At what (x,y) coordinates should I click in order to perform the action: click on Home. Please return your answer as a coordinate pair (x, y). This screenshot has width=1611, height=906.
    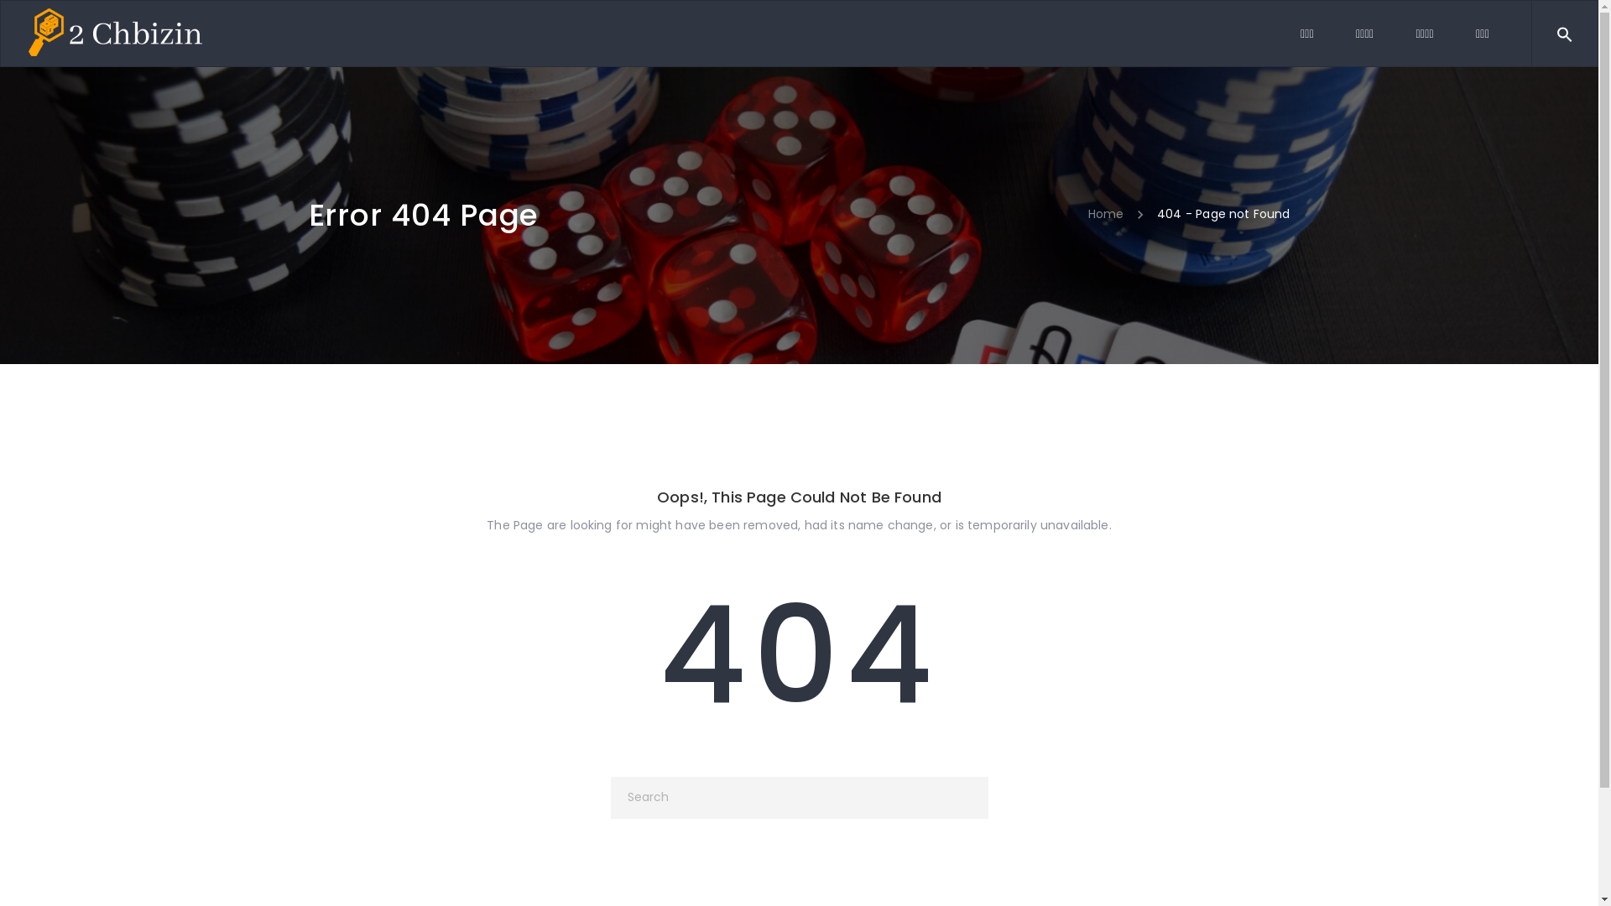
    Looking at the image, I should click on (1106, 214).